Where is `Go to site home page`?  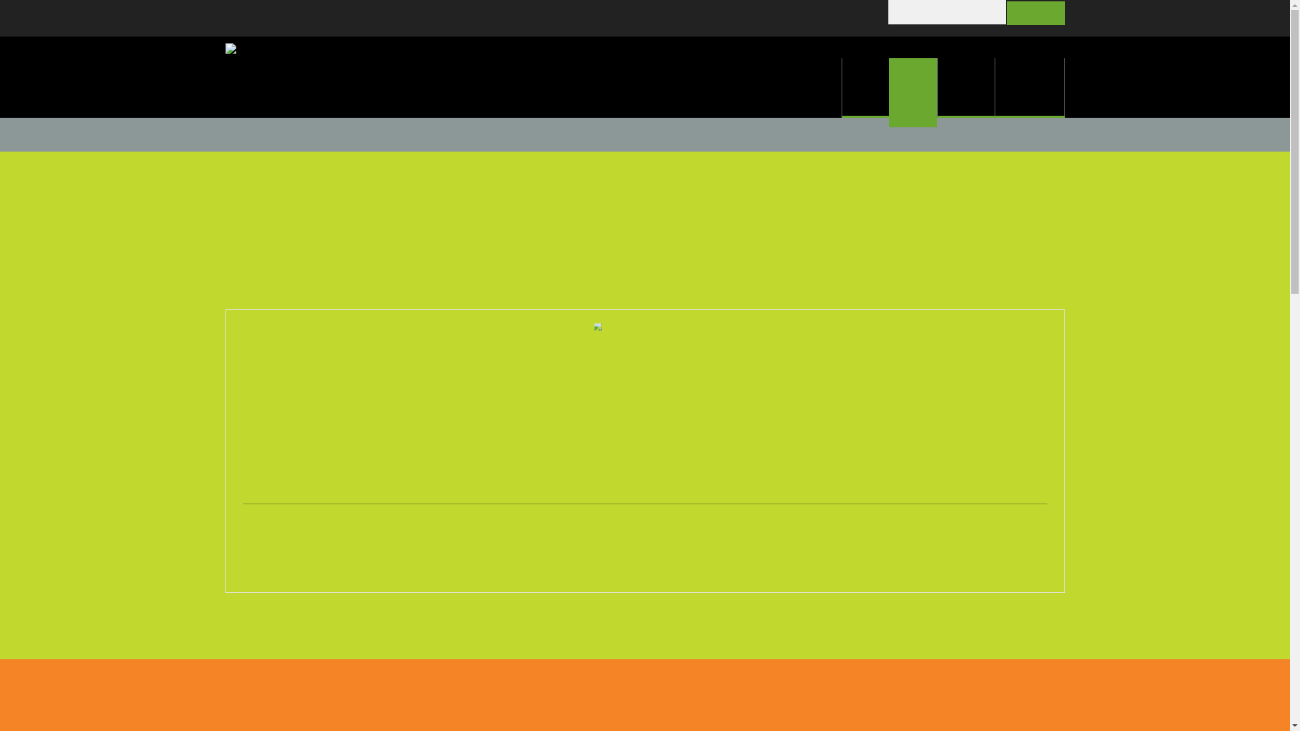
Go to site home page is located at coordinates (360, 77).